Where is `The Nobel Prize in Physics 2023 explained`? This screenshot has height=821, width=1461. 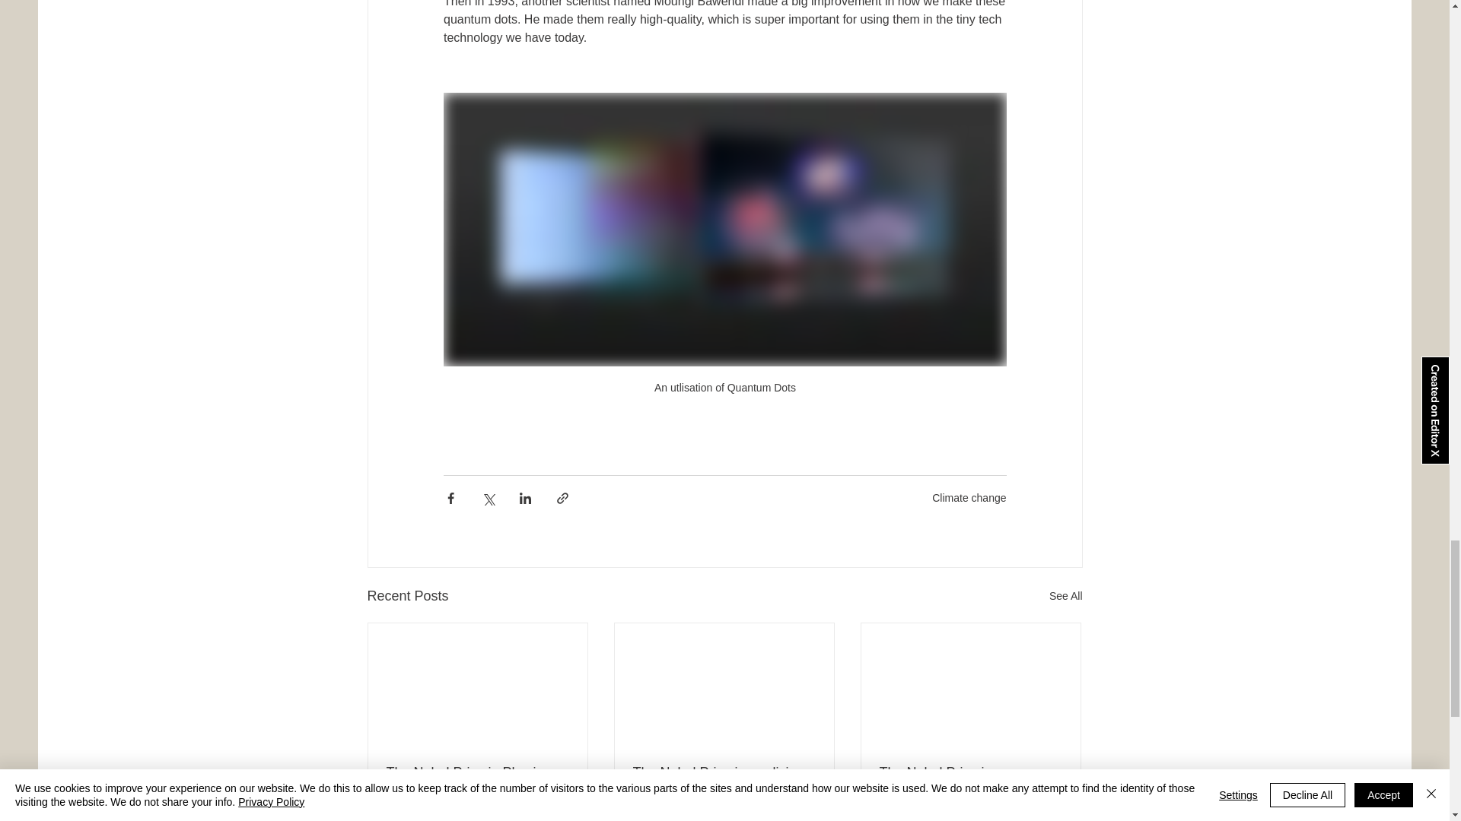 The Nobel Prize in Physics 2023 explained is located at coordinates (478, 780).